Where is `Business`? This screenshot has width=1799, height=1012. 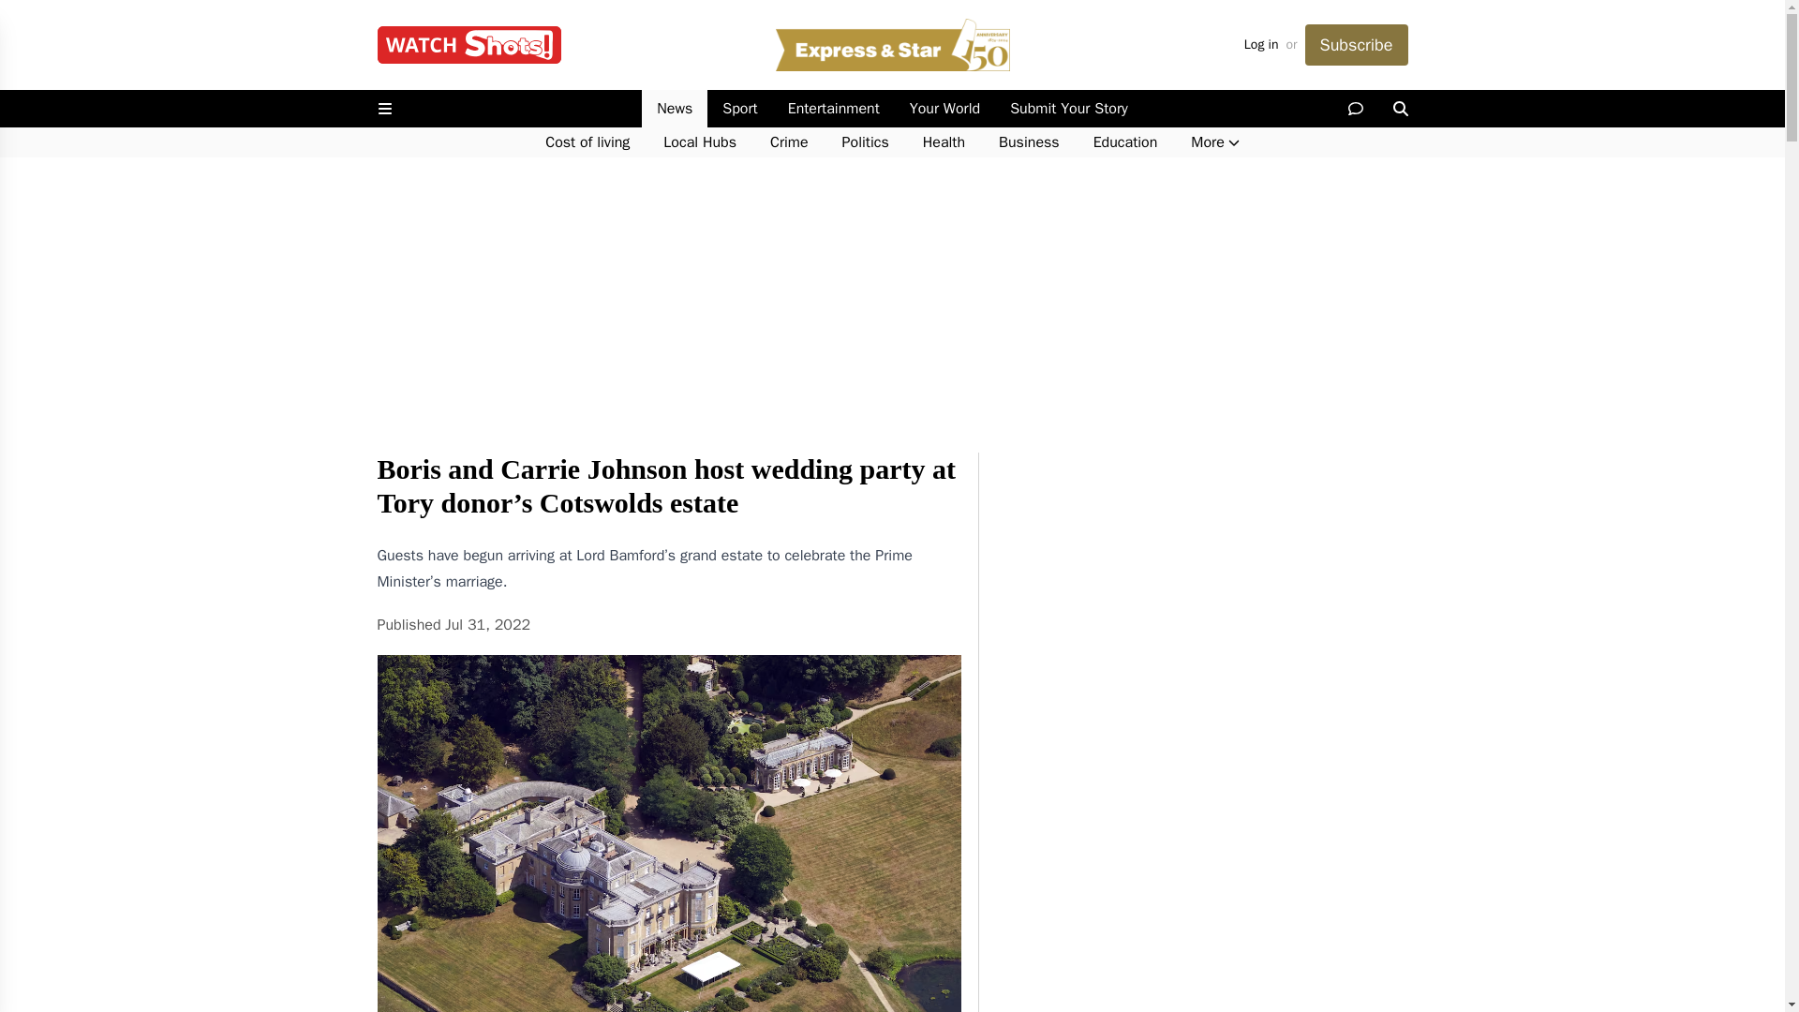 Business is located at coordinates (1029, 142).